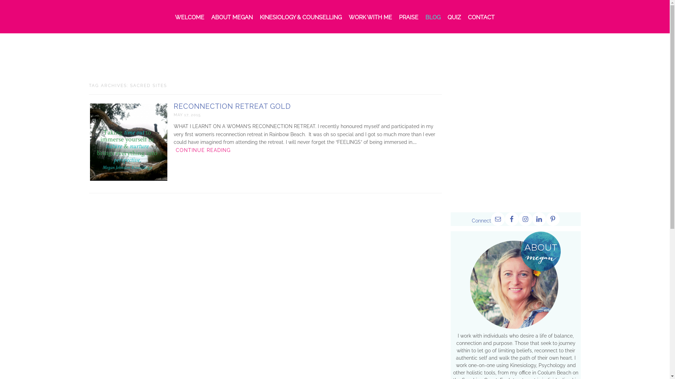  I want to click on KINESIOLOGY & COUNSELLING, so click(301, 18).